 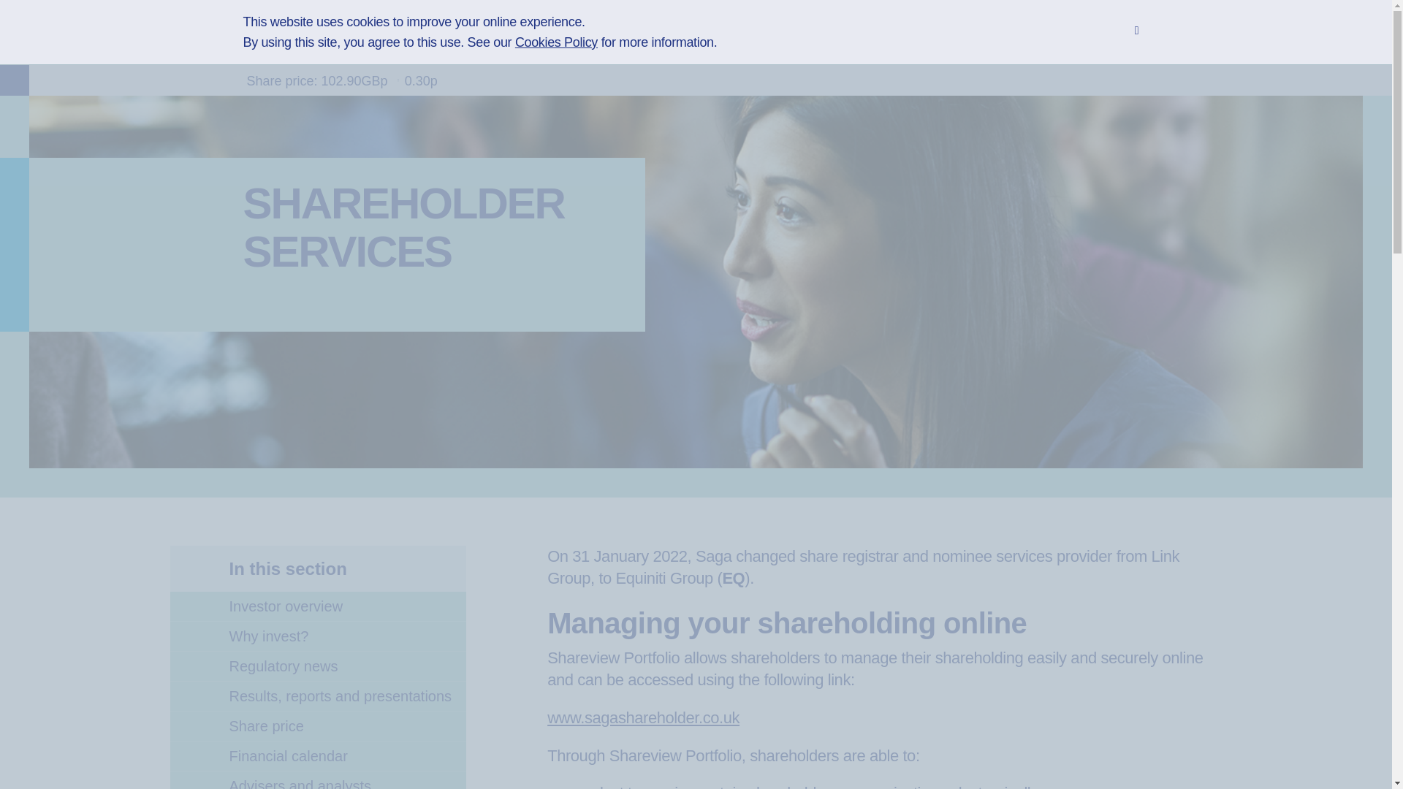 What do you see at coordinates (541, 39) in the screenshot?
I see `About us` at bounding box center [541, 39].